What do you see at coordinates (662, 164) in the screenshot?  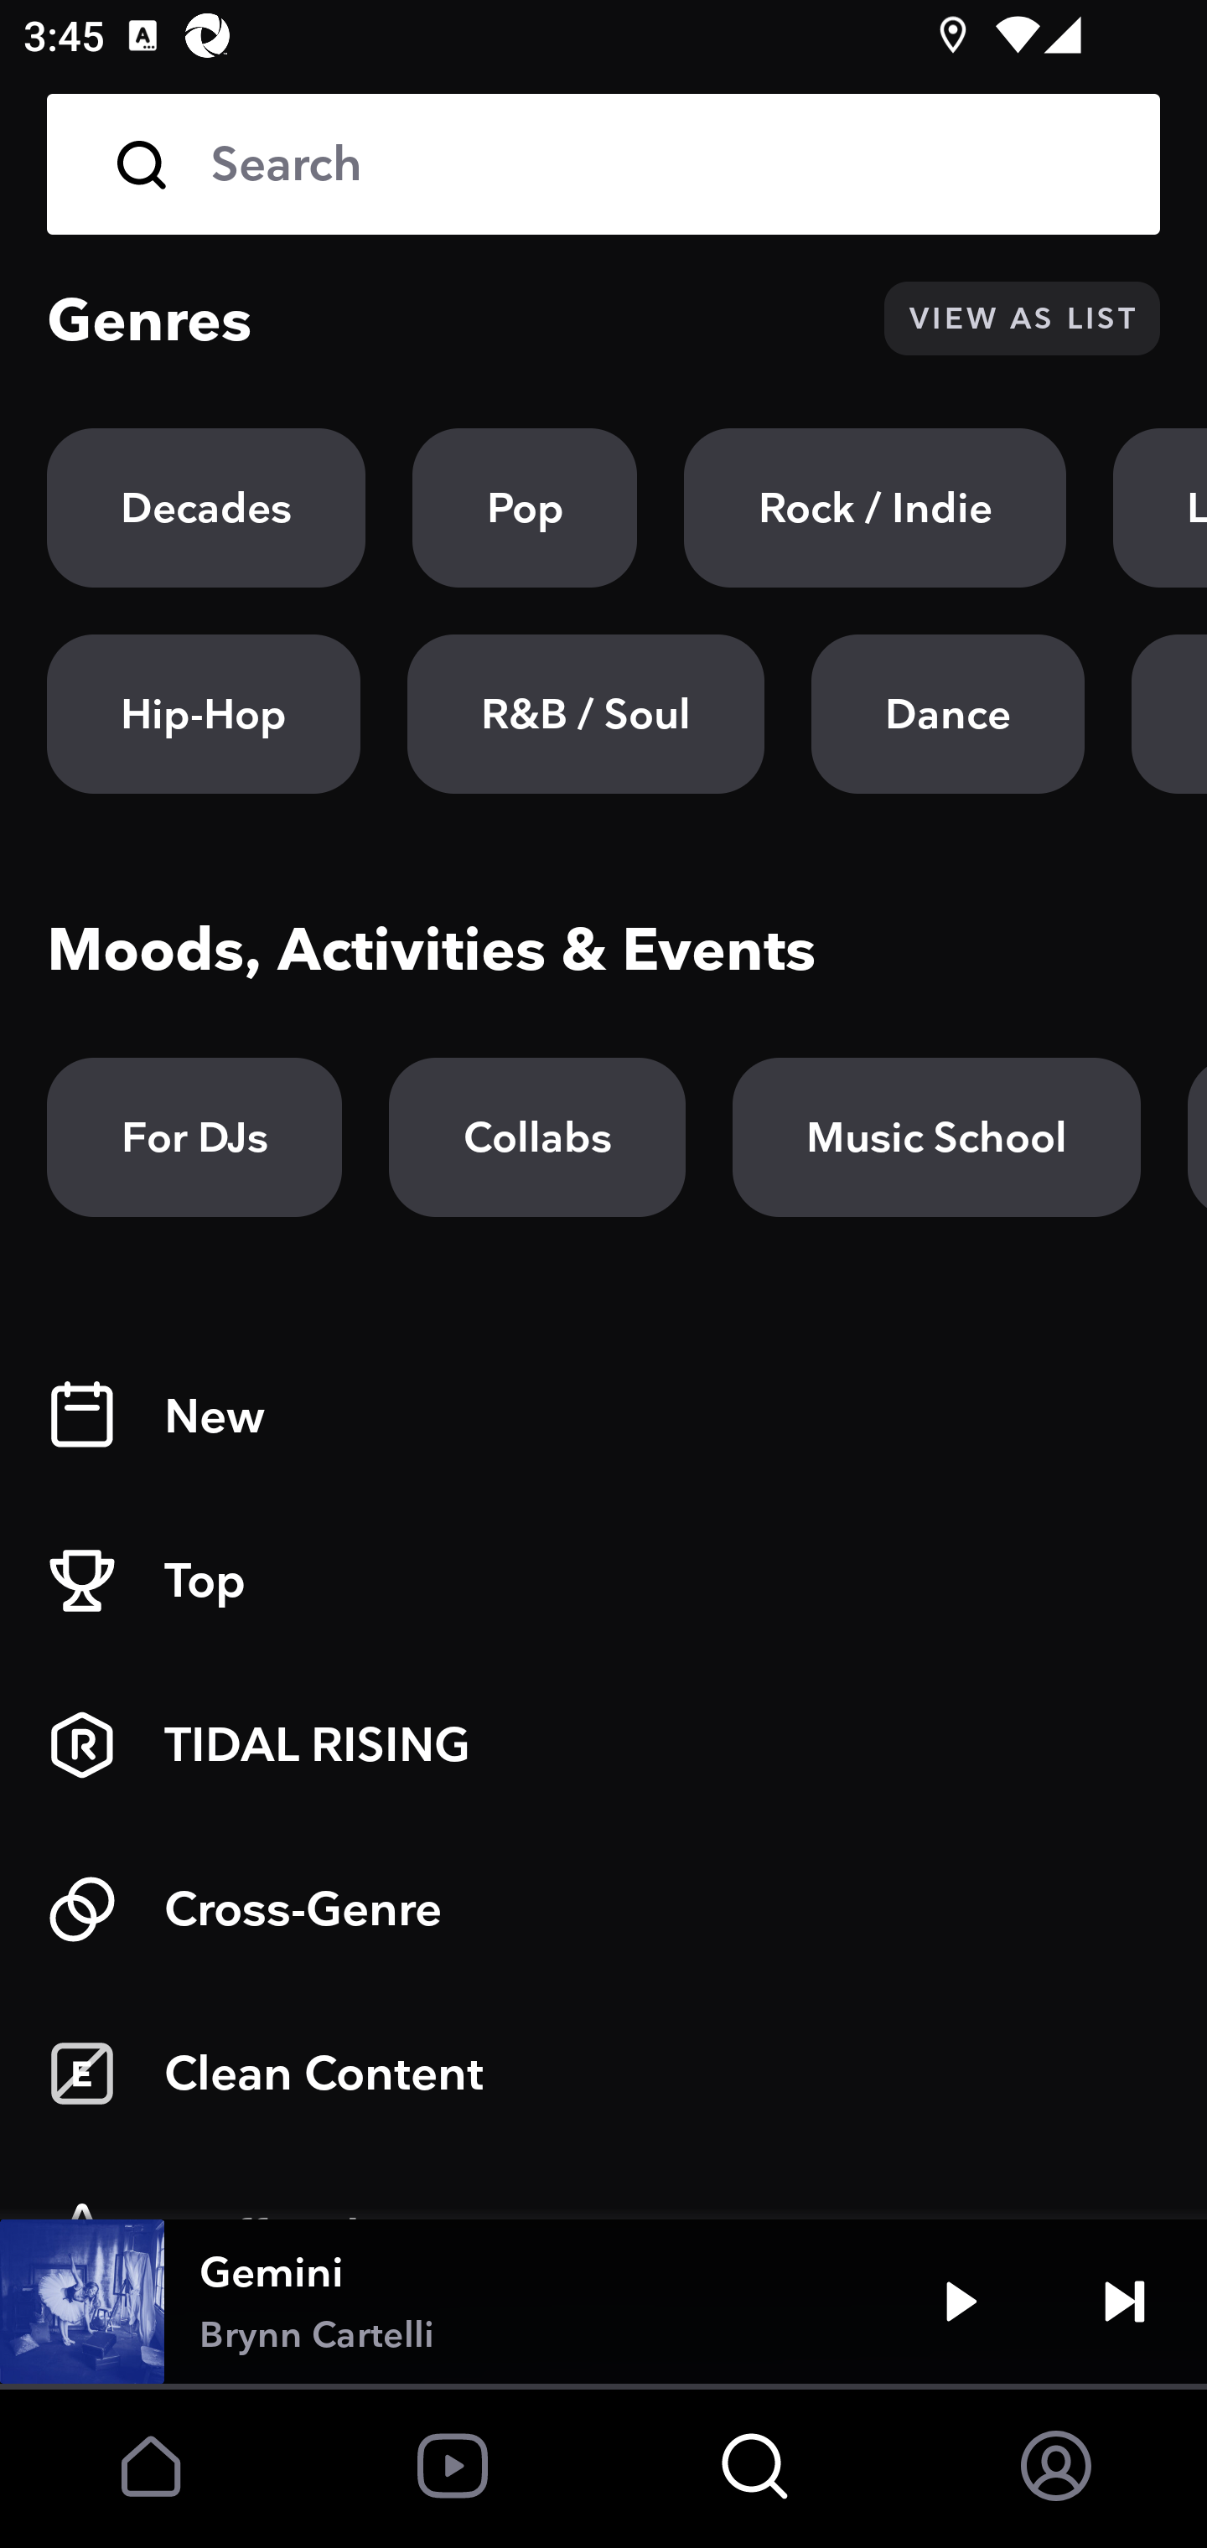 I see `Search` at bounding box center [662, 164].